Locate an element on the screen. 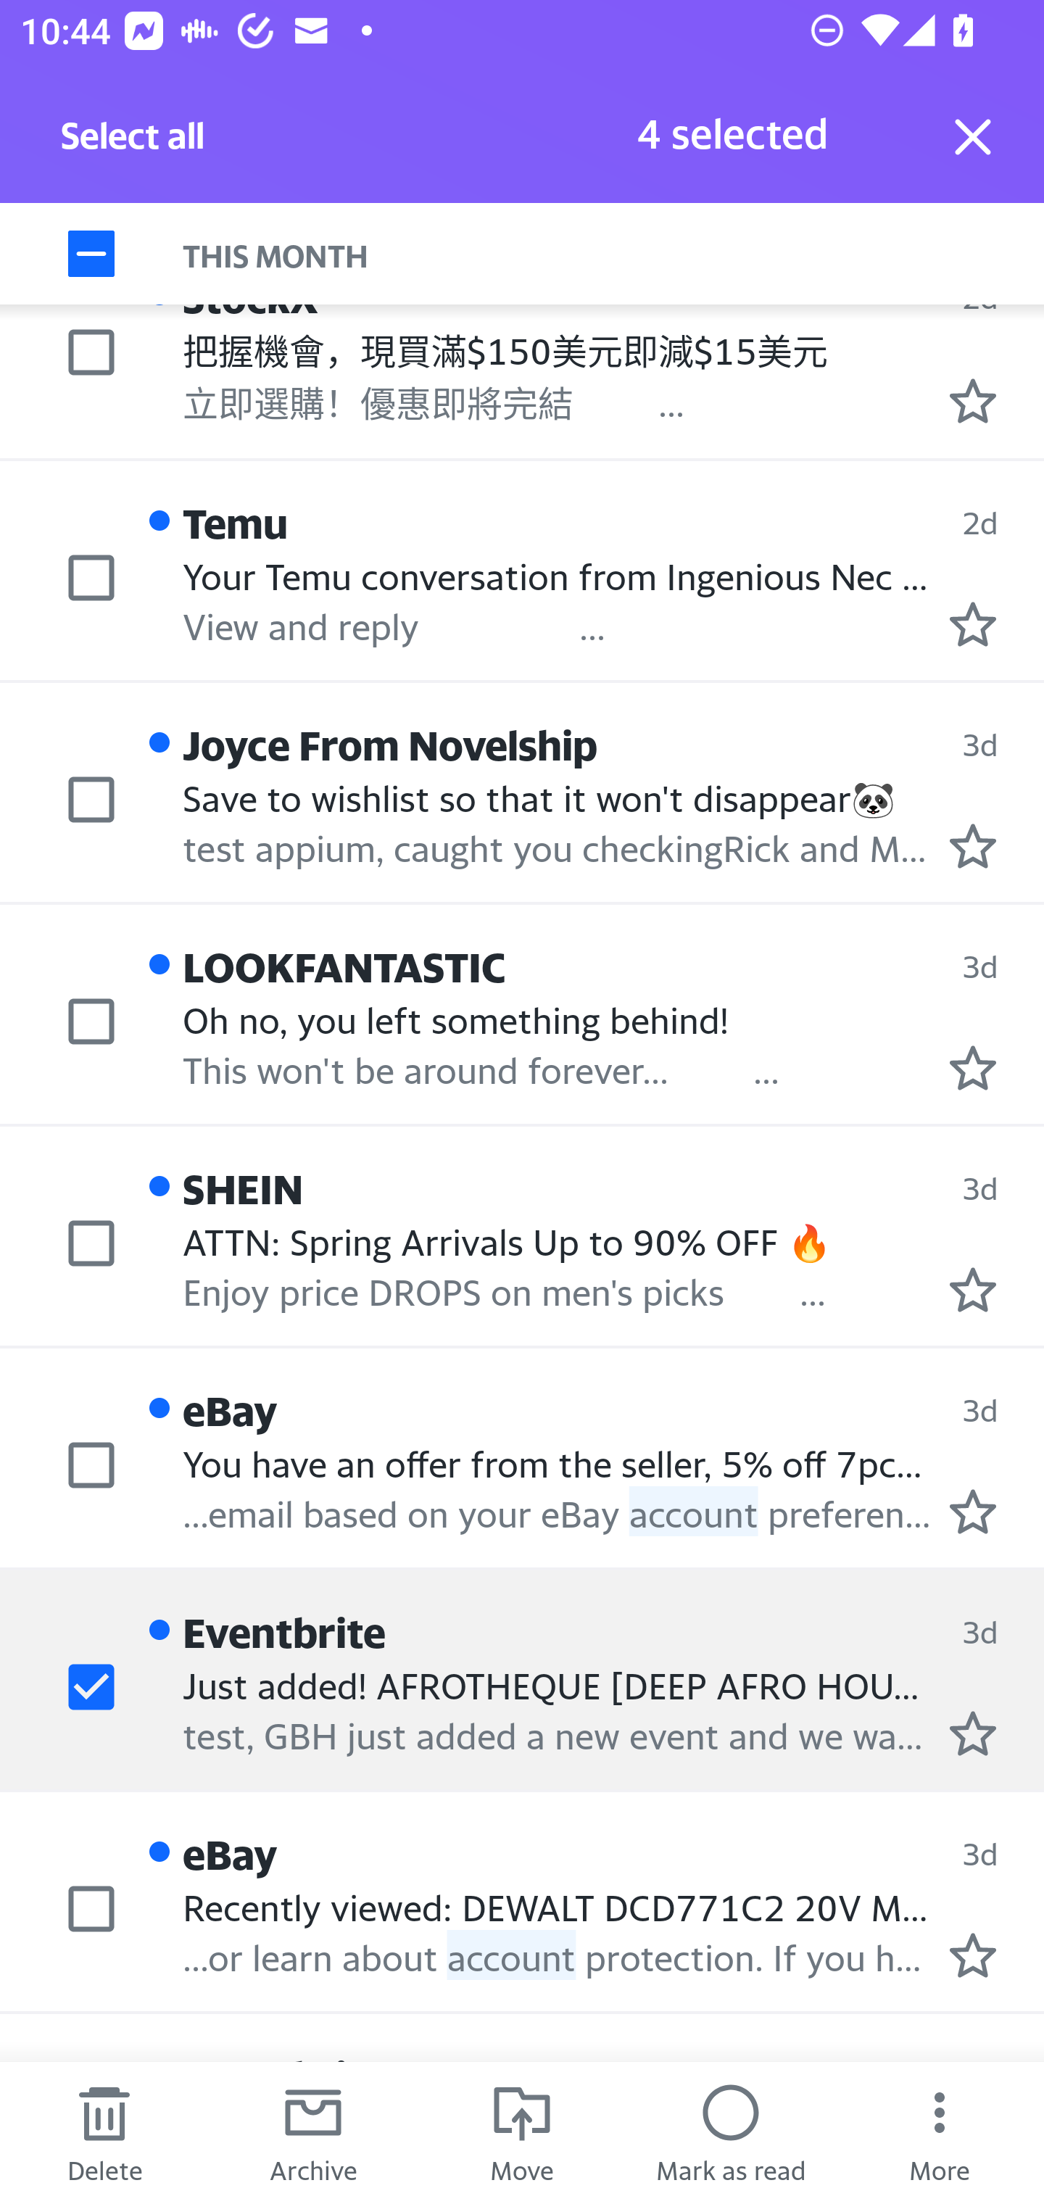 This screenshot has width=1044, height=2204. Exit selection mode is located at coordinates (973, 136).